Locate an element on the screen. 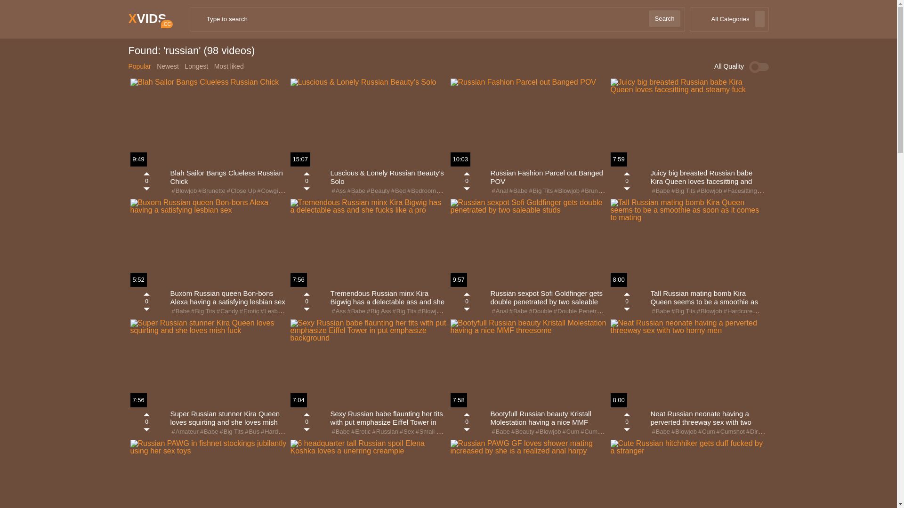 The image size is (904, 508). Anal is located at coordinates (499, 311).